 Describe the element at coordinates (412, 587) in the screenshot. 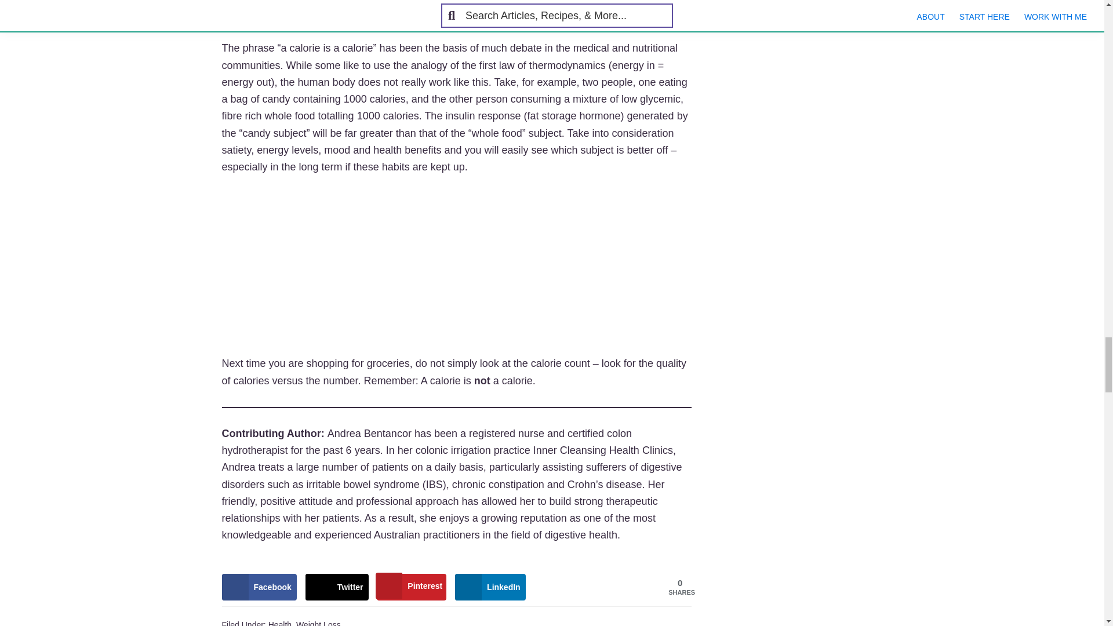

I see `Save to Pinterest` at that location.